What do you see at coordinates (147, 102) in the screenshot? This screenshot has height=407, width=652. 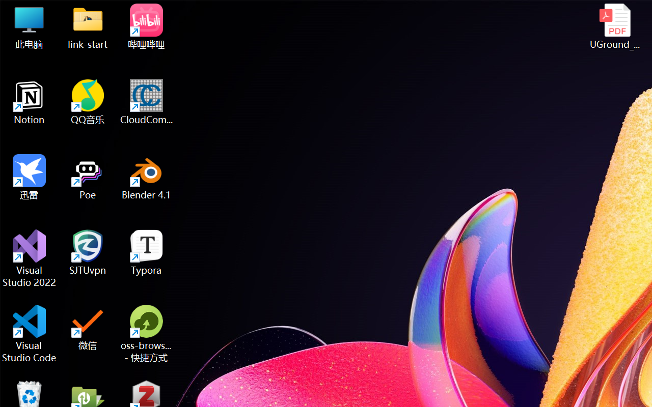 I see `CloudCompare` at bounding box center [147, 102].